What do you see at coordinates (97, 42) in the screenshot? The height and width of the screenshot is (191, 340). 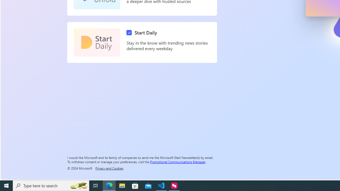 I see `Start Daily` at bounding box center [97, 42].